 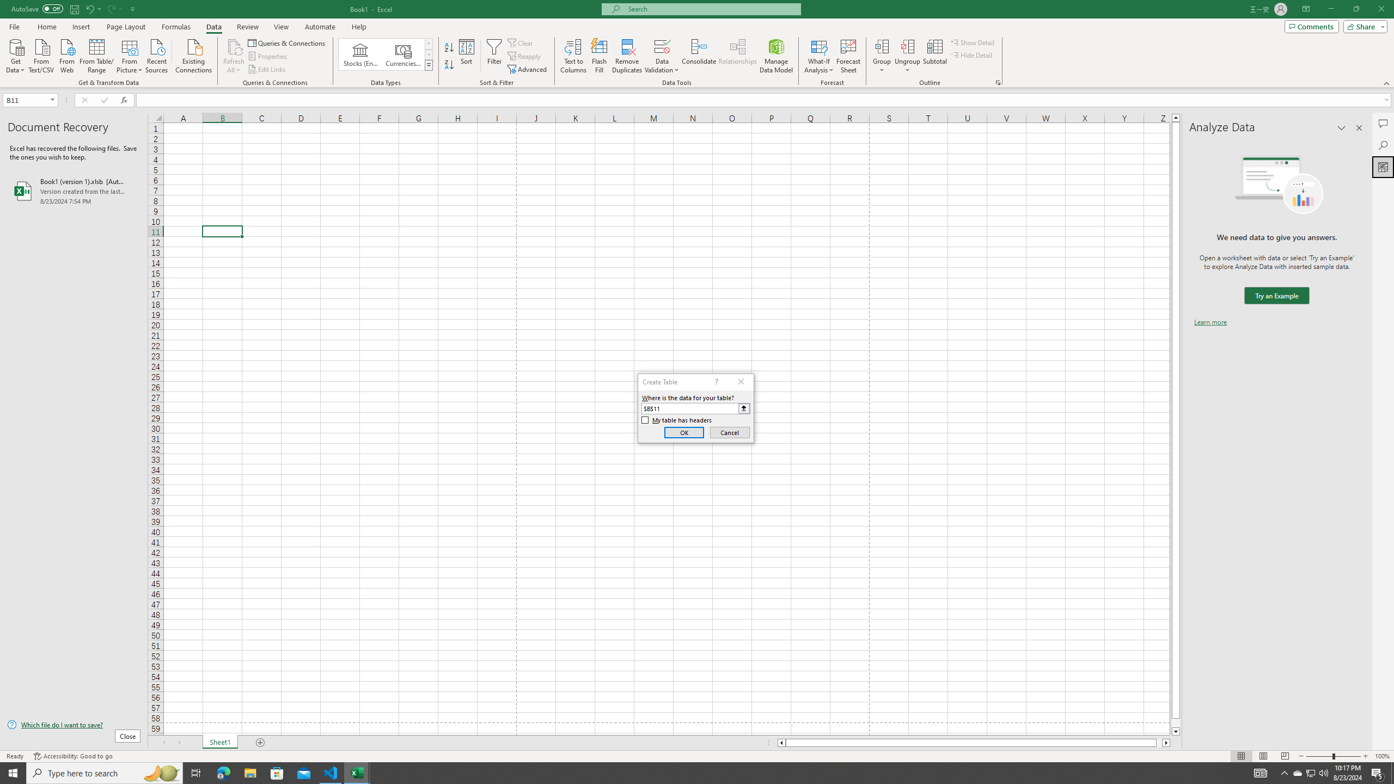 What do you see at coordinates (1176, 723) in the screenshot?
I see `Page down` at bounding box center [1176, 723].